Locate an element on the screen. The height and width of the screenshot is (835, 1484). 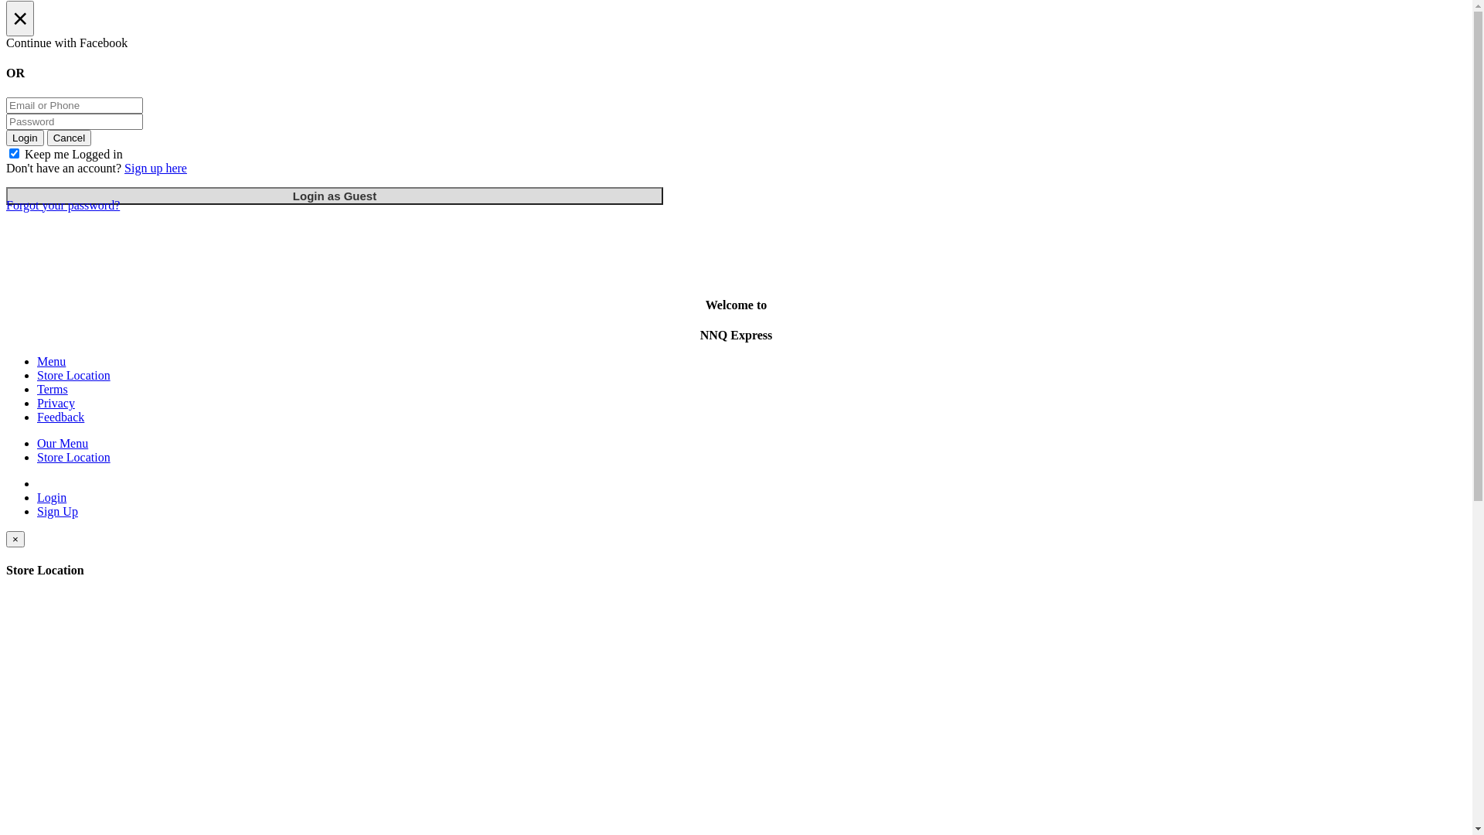
Our Menu is located at coordinates (63, 444).